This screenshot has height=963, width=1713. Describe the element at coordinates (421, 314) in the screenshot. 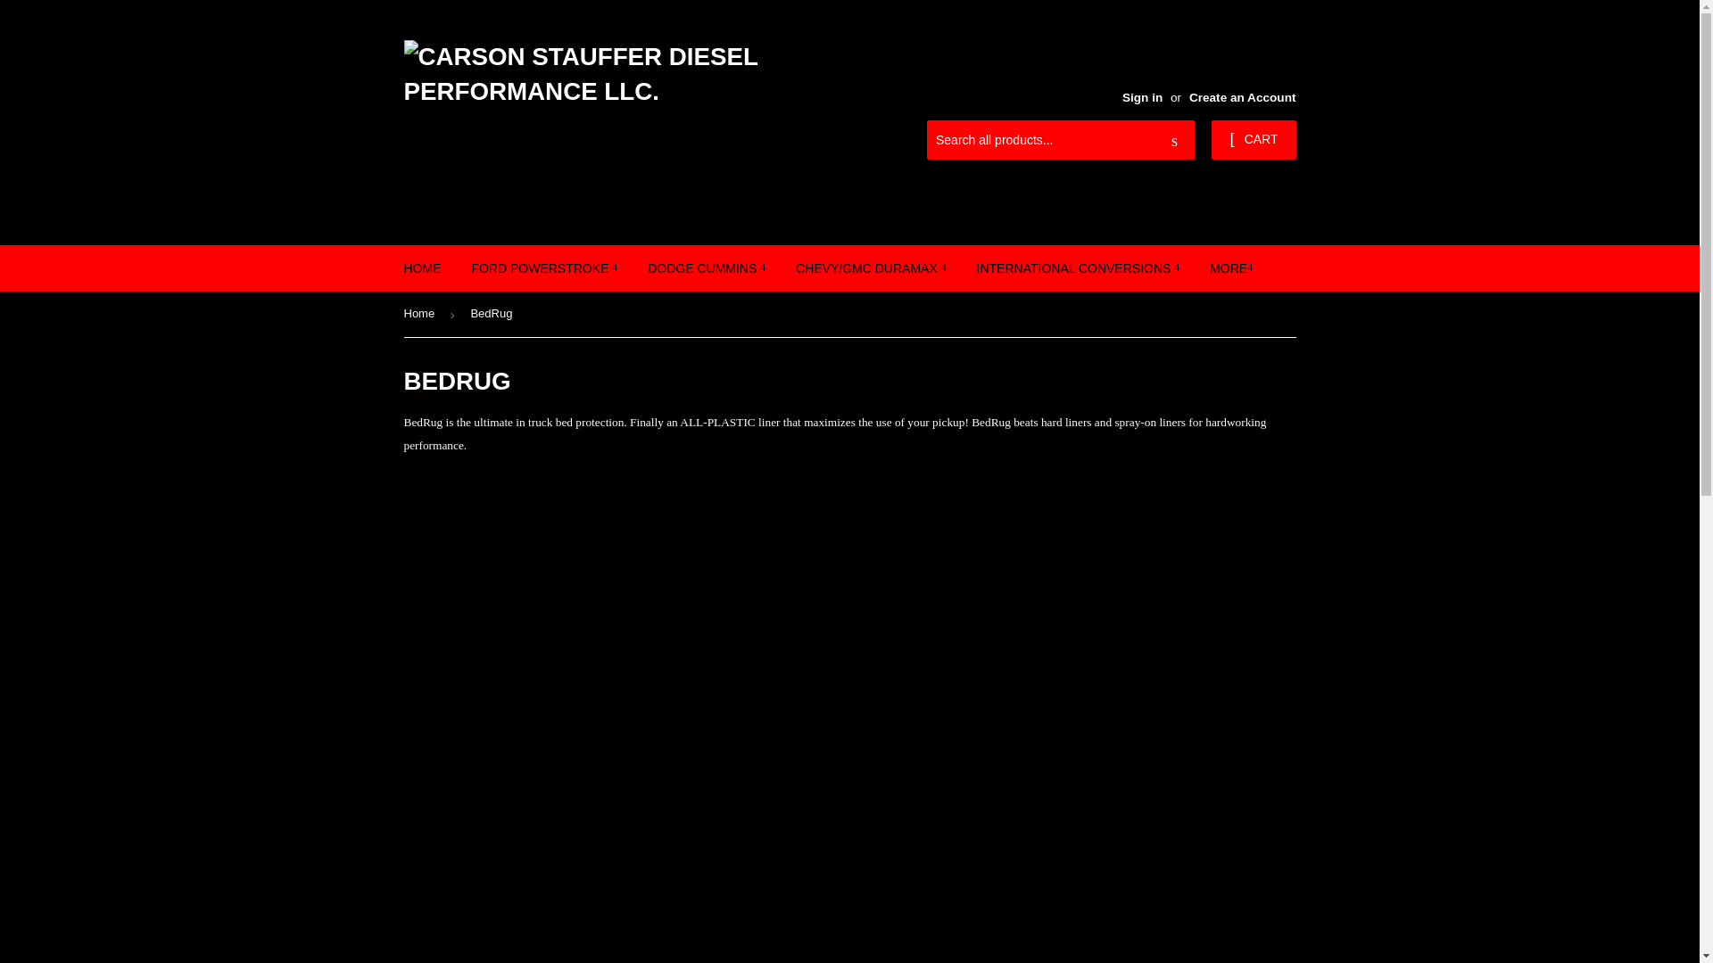

I see `Back to the frontpage` at that location.